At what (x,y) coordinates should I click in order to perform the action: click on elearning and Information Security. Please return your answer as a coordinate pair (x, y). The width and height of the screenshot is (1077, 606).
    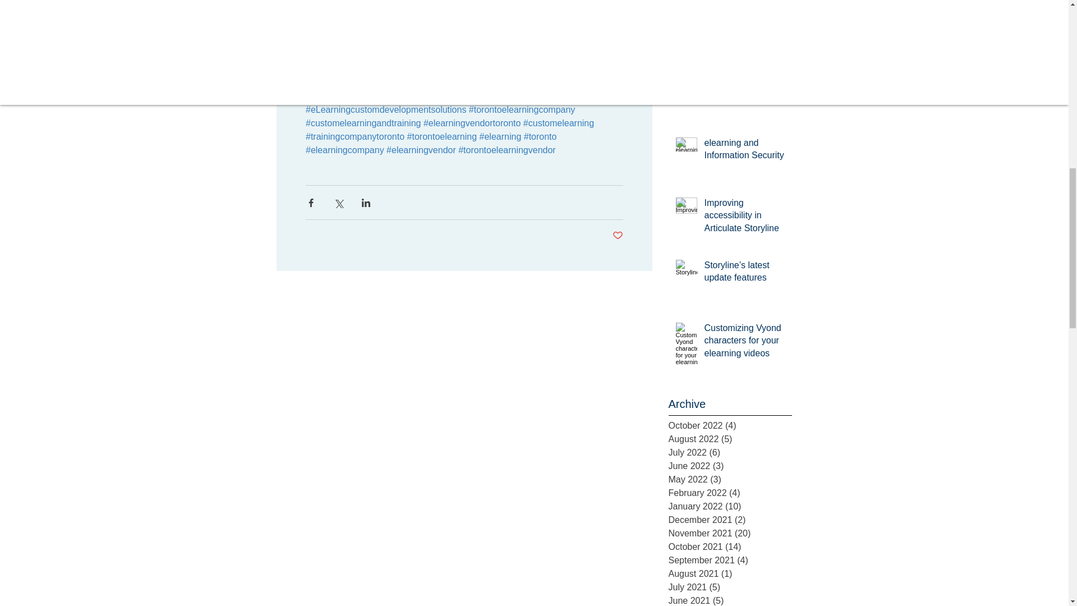
    Looking at the image, I should click on (744, 151).